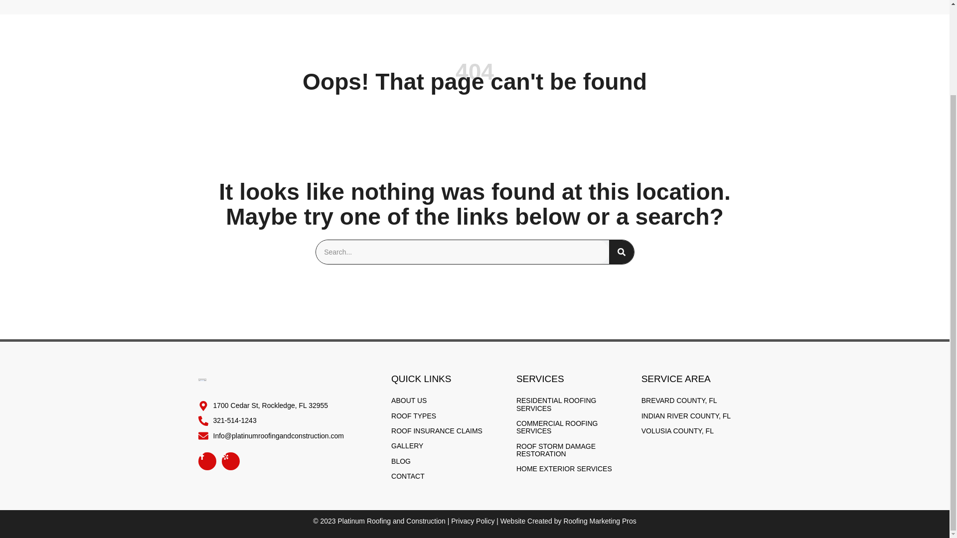 Image resolution: width=957 pixels, height=538 pixels. Describe the element at coordinates (630, 3) in the screenshot. I see `GALLERY` at that location.